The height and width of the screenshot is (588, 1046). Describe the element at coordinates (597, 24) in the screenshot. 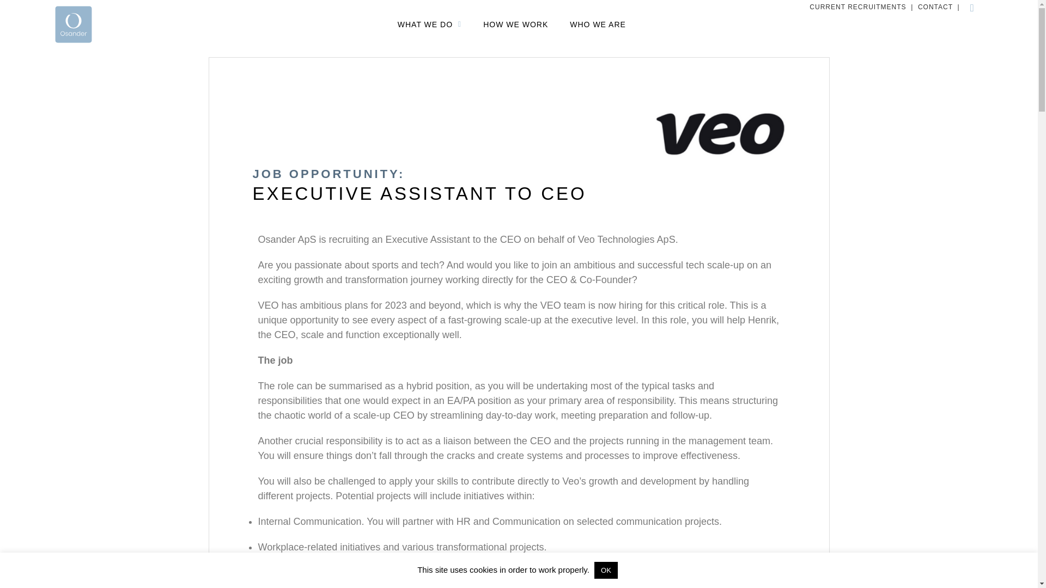

I see `WHO WE ARE` at that location.